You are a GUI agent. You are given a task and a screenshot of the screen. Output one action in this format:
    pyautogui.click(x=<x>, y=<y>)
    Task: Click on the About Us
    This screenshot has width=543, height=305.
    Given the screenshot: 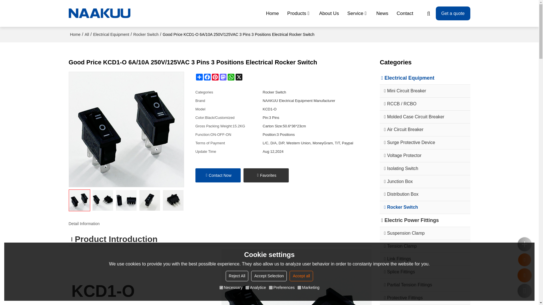 What is the action you would take?
    pyautogui.click(x=329, y=14)
    